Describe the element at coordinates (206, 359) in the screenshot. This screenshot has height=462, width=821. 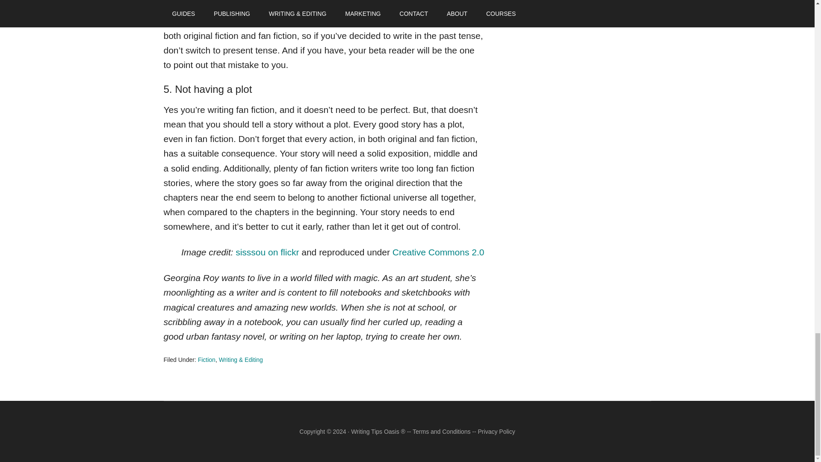
I see `Fiction` at that location.